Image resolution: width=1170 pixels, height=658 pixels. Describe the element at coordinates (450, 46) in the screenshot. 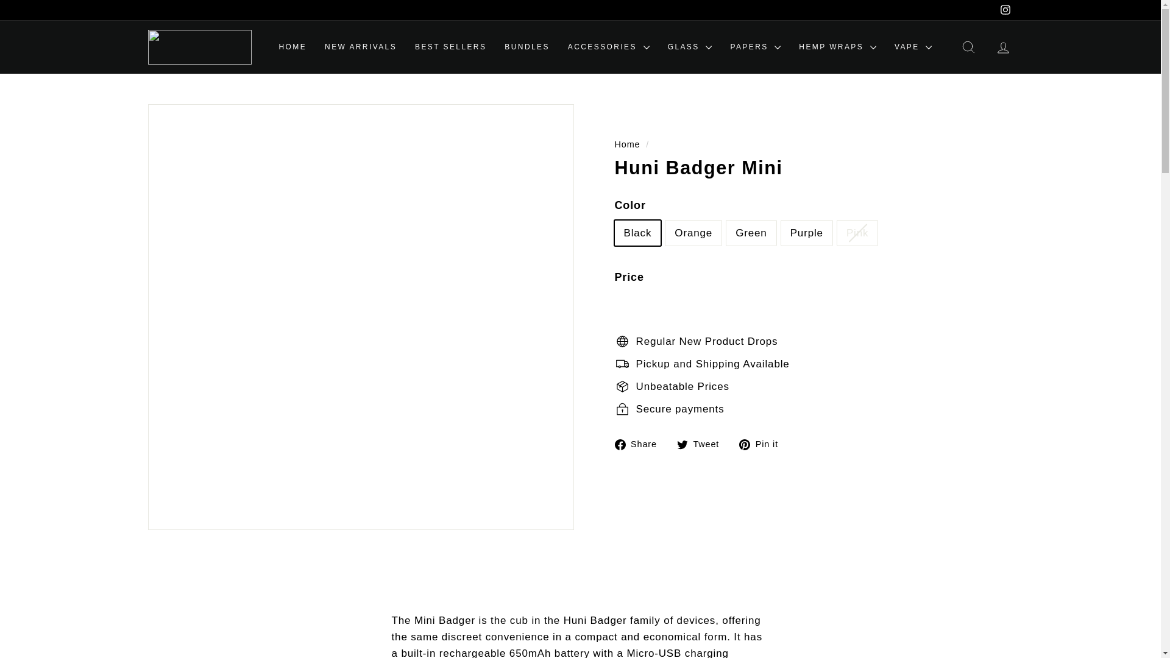

I see `BEST SELLERS` at that location.